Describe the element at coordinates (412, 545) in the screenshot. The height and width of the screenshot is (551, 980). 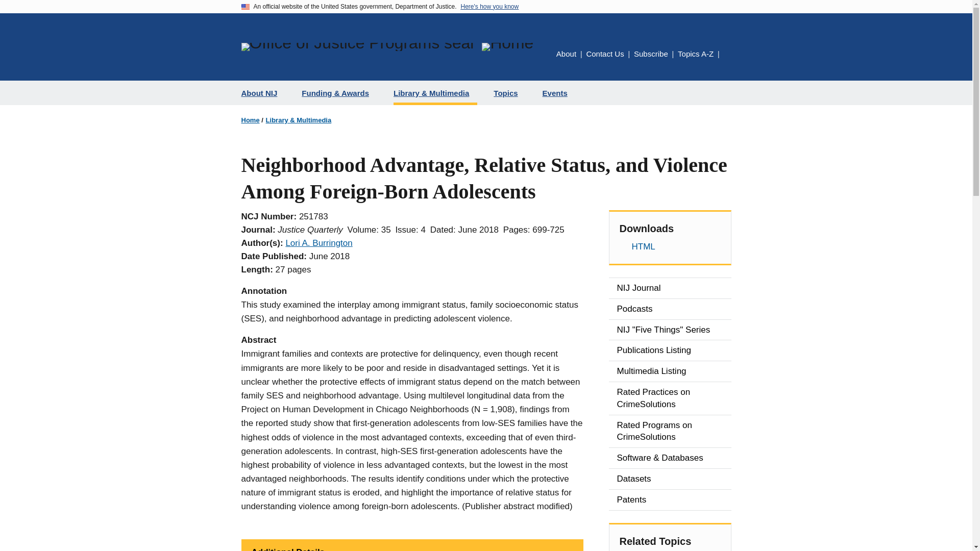
I see `Additional Details` at that location.